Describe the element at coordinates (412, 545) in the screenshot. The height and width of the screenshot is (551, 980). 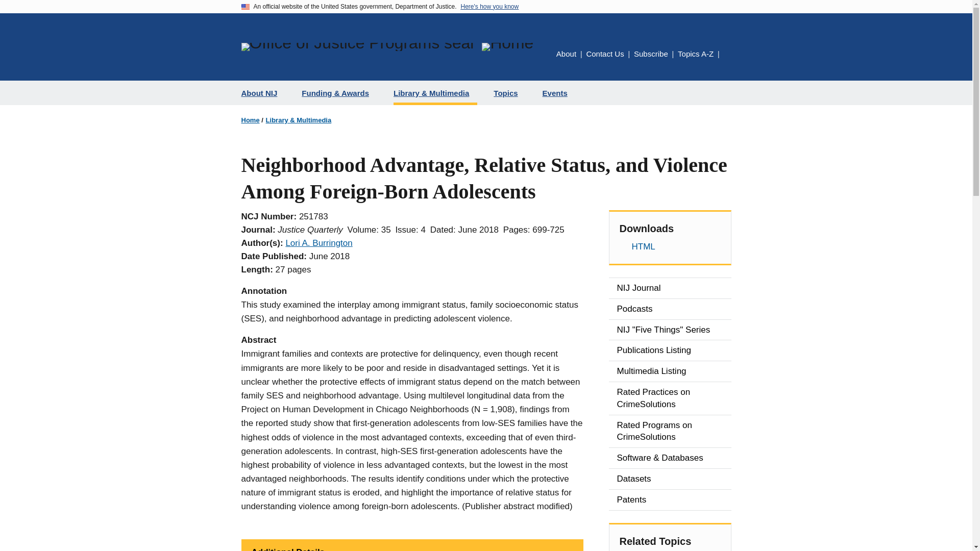
I see `Additional Details` at that location.